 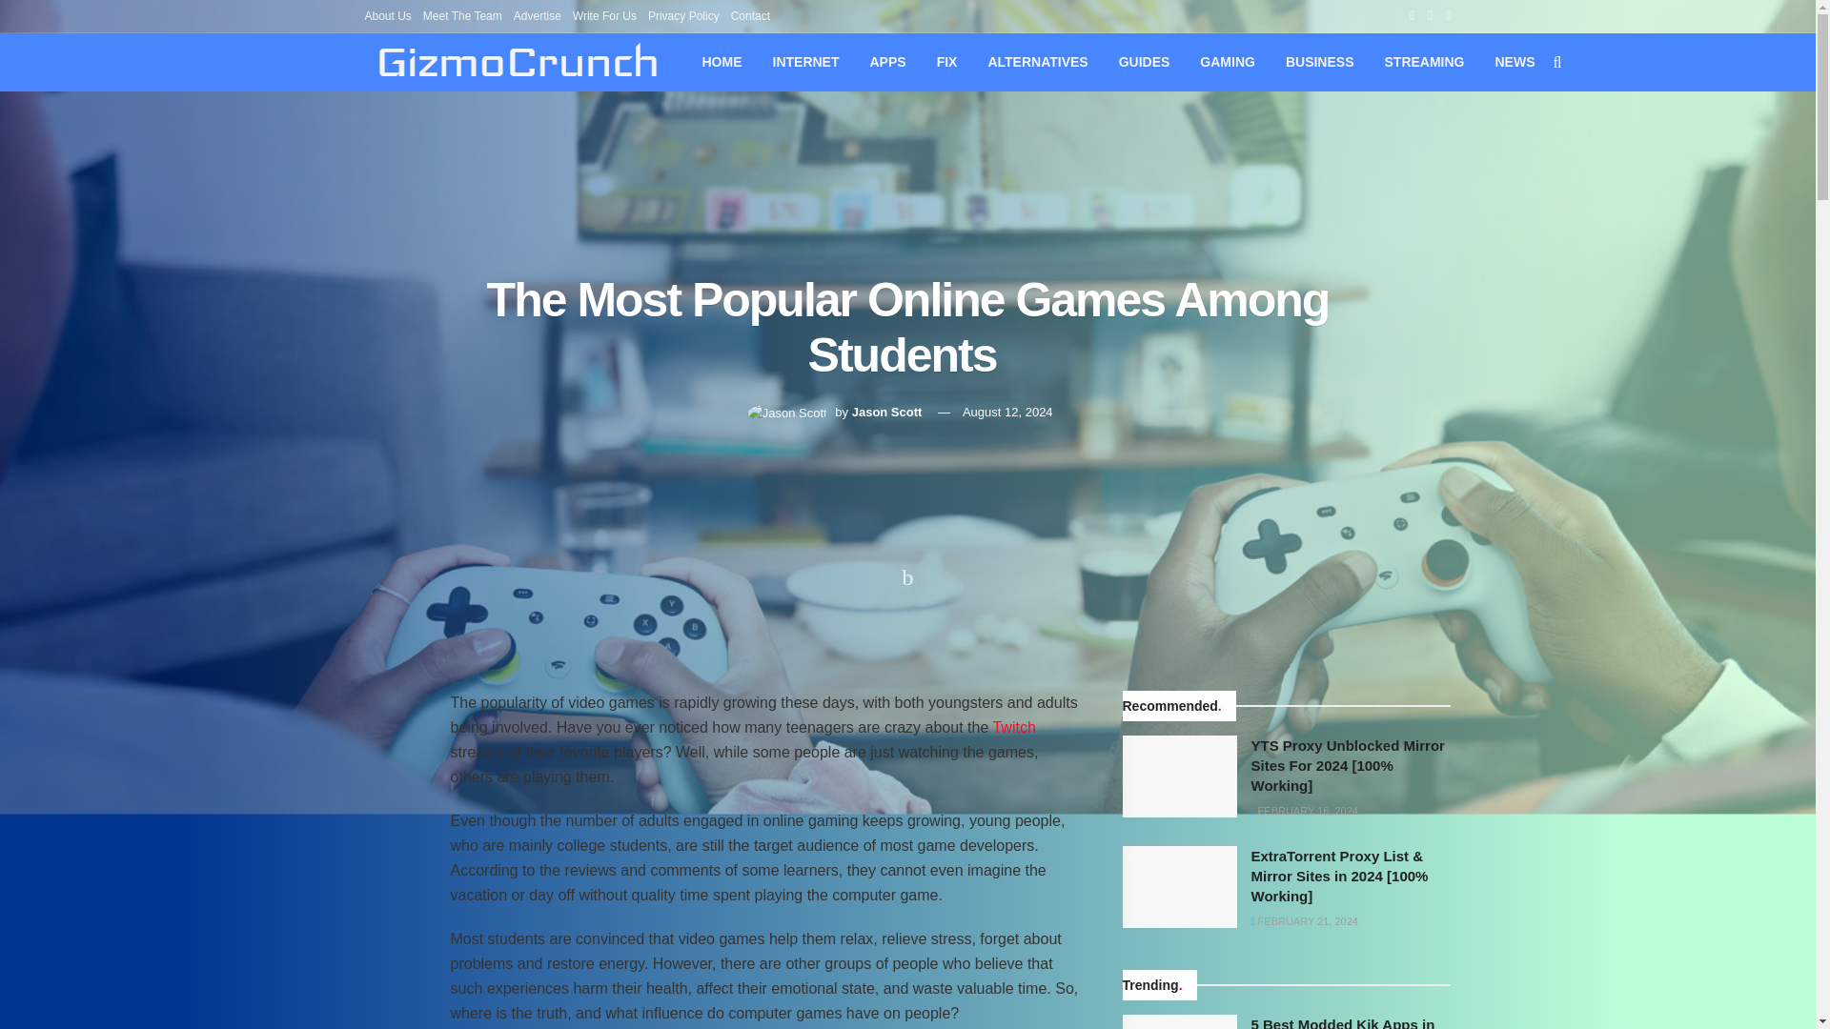 What do you see at coordinates (805, 62) in the screenshot?
I see `INTERNET` at bounding box center [805, 62].